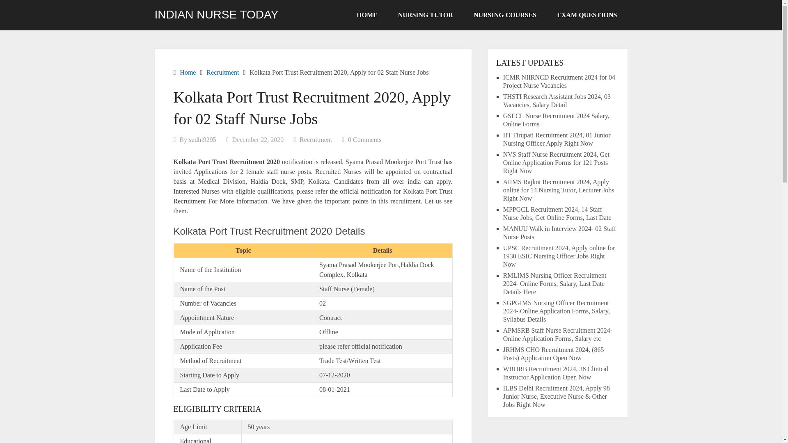  Describe the element at coordinates (556, 120) in the screenshot. I see `GSECL Nurse Recruitment 2024 Salary, Online Forms` at that location.